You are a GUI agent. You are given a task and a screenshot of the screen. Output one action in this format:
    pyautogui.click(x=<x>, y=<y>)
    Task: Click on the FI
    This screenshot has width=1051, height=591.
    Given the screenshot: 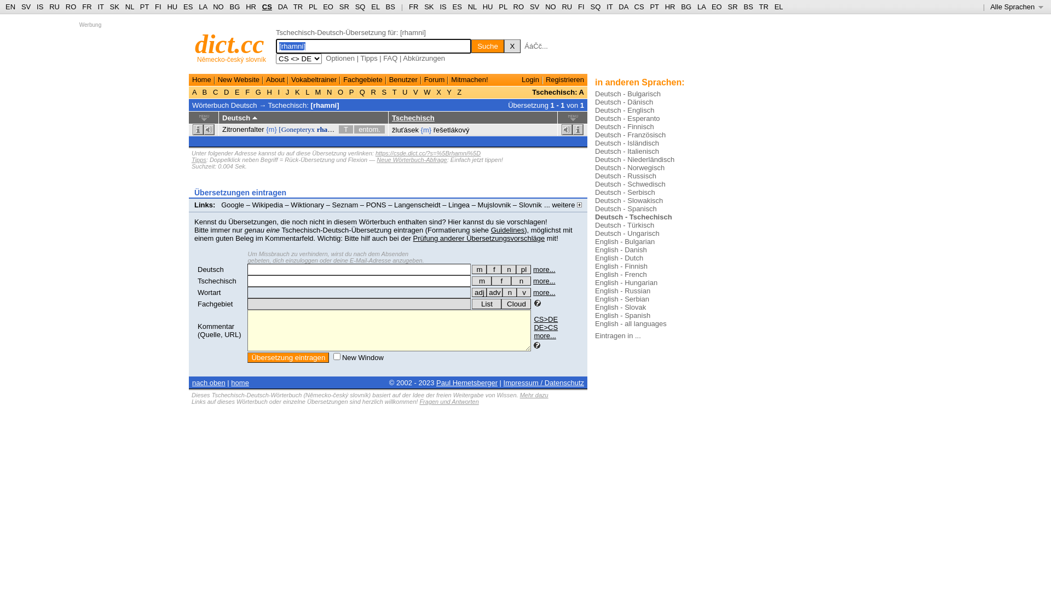 What is the action you would take?
    pyautogui.click(x=158, y=7)
    